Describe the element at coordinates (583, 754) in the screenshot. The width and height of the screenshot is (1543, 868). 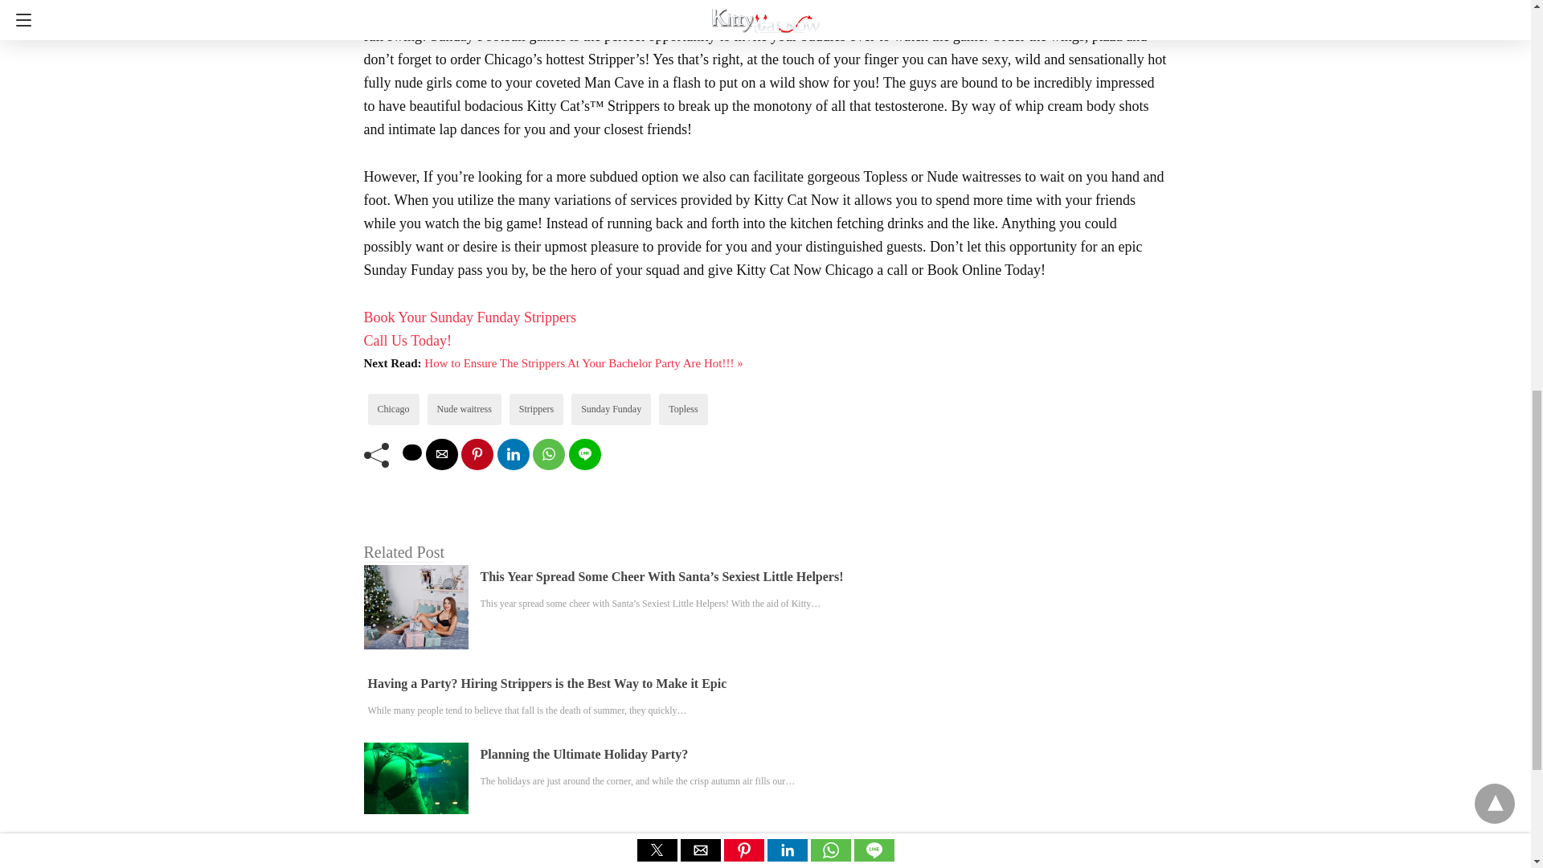
I see `Planning the Ultimate Holiday Party?` at that location.